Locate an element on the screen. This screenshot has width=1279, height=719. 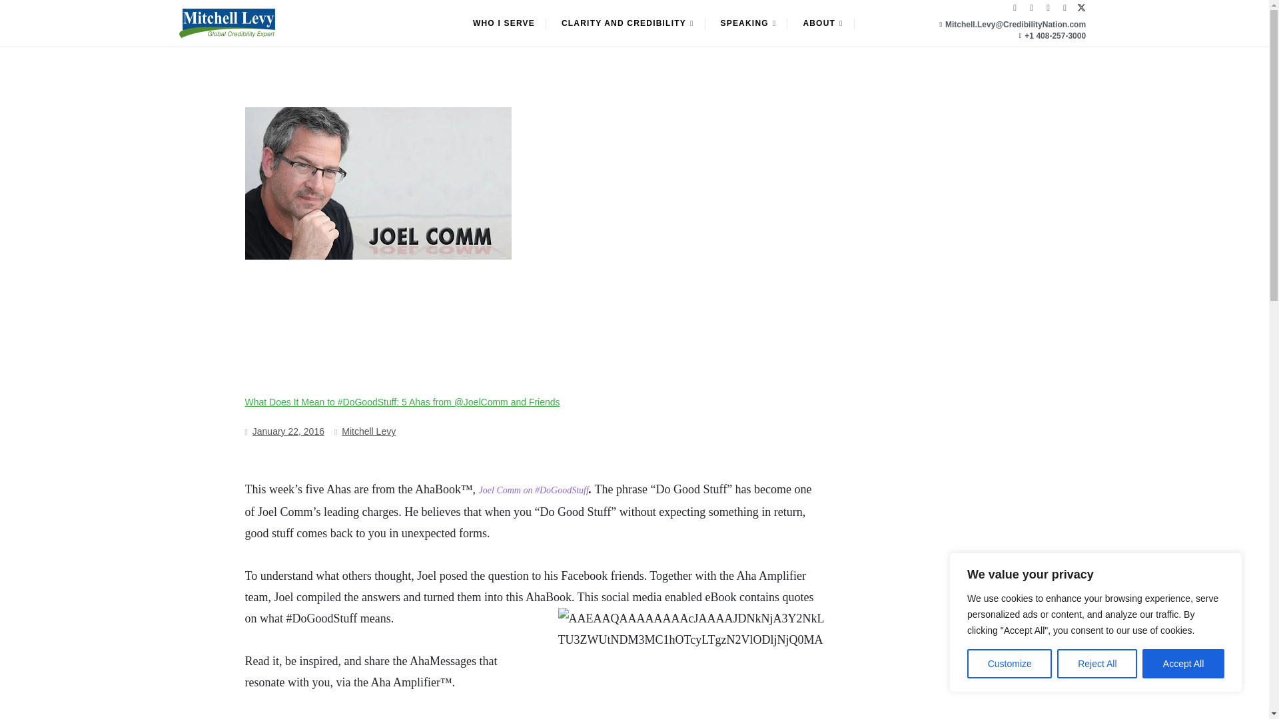
Accept All is located at coordinates (1183, 664).